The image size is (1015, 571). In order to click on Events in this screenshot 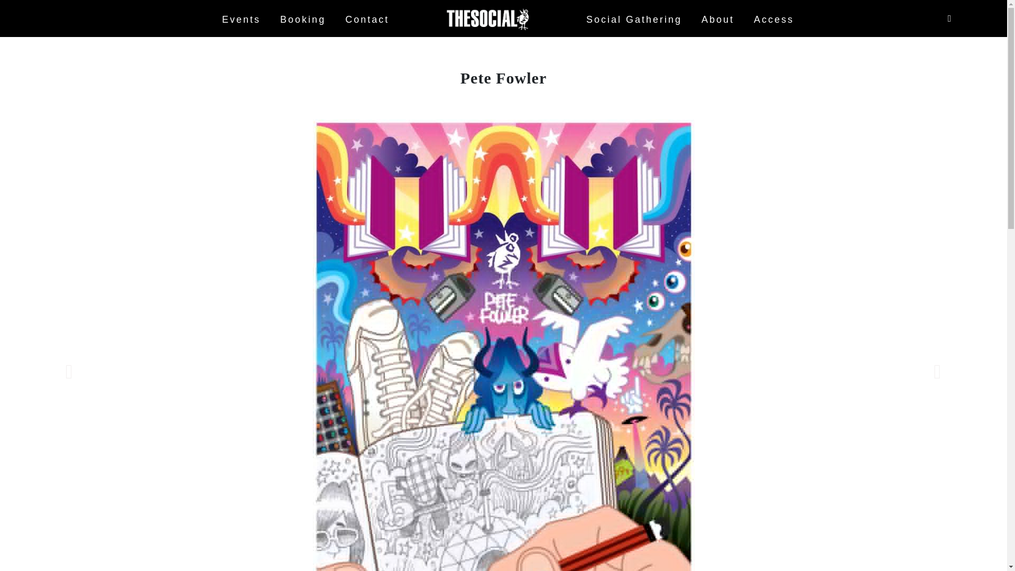, I will do `click(241, 20)`.